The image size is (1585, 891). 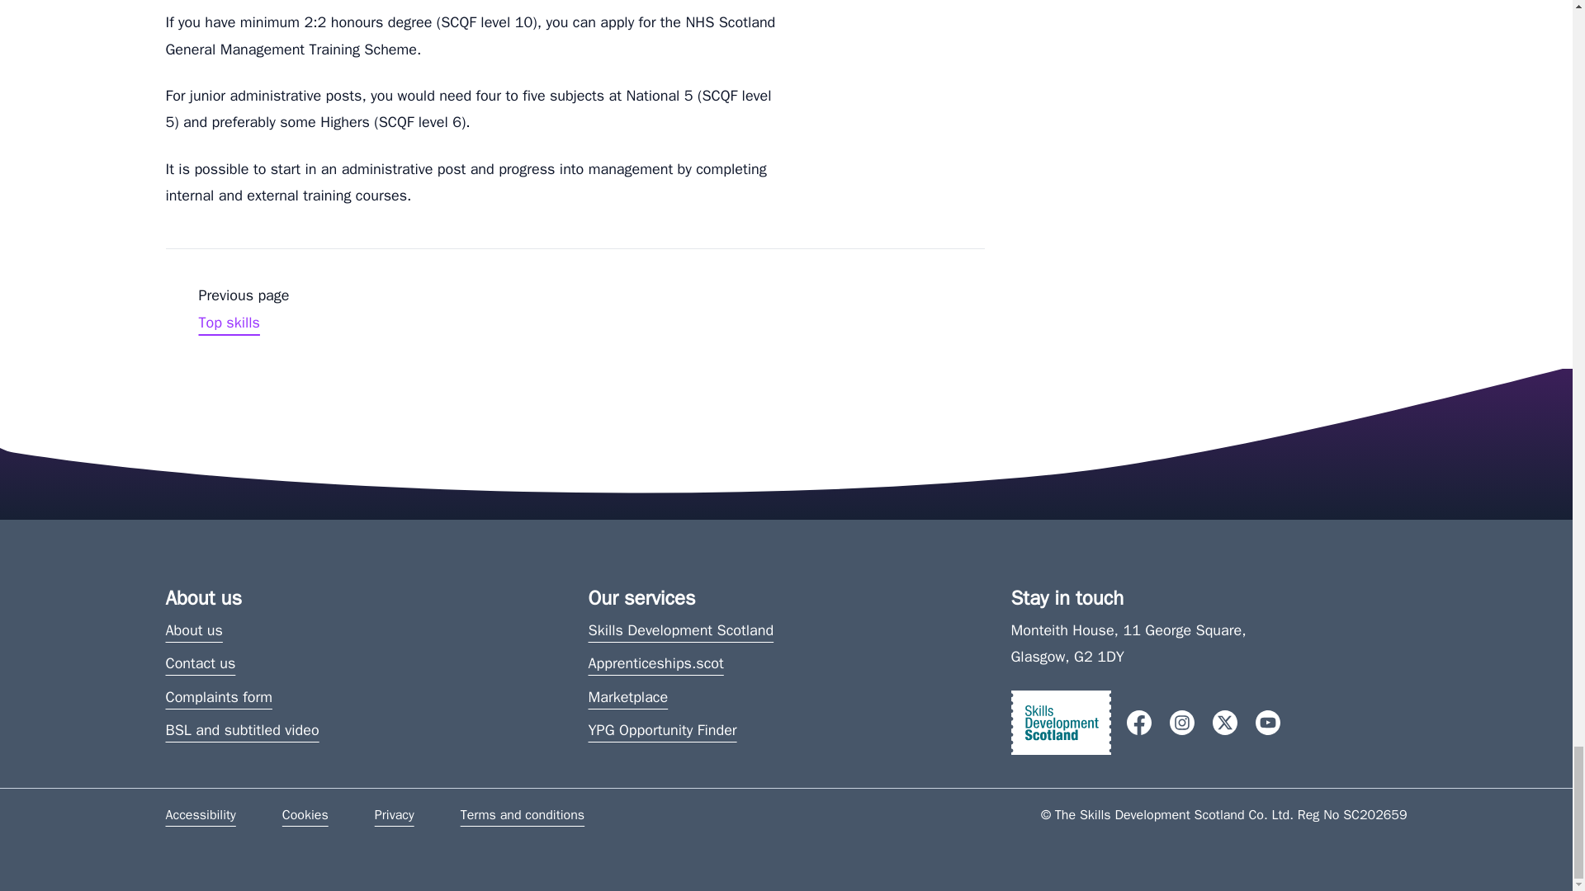 I want to click on About us, so click(x=193, y=630).